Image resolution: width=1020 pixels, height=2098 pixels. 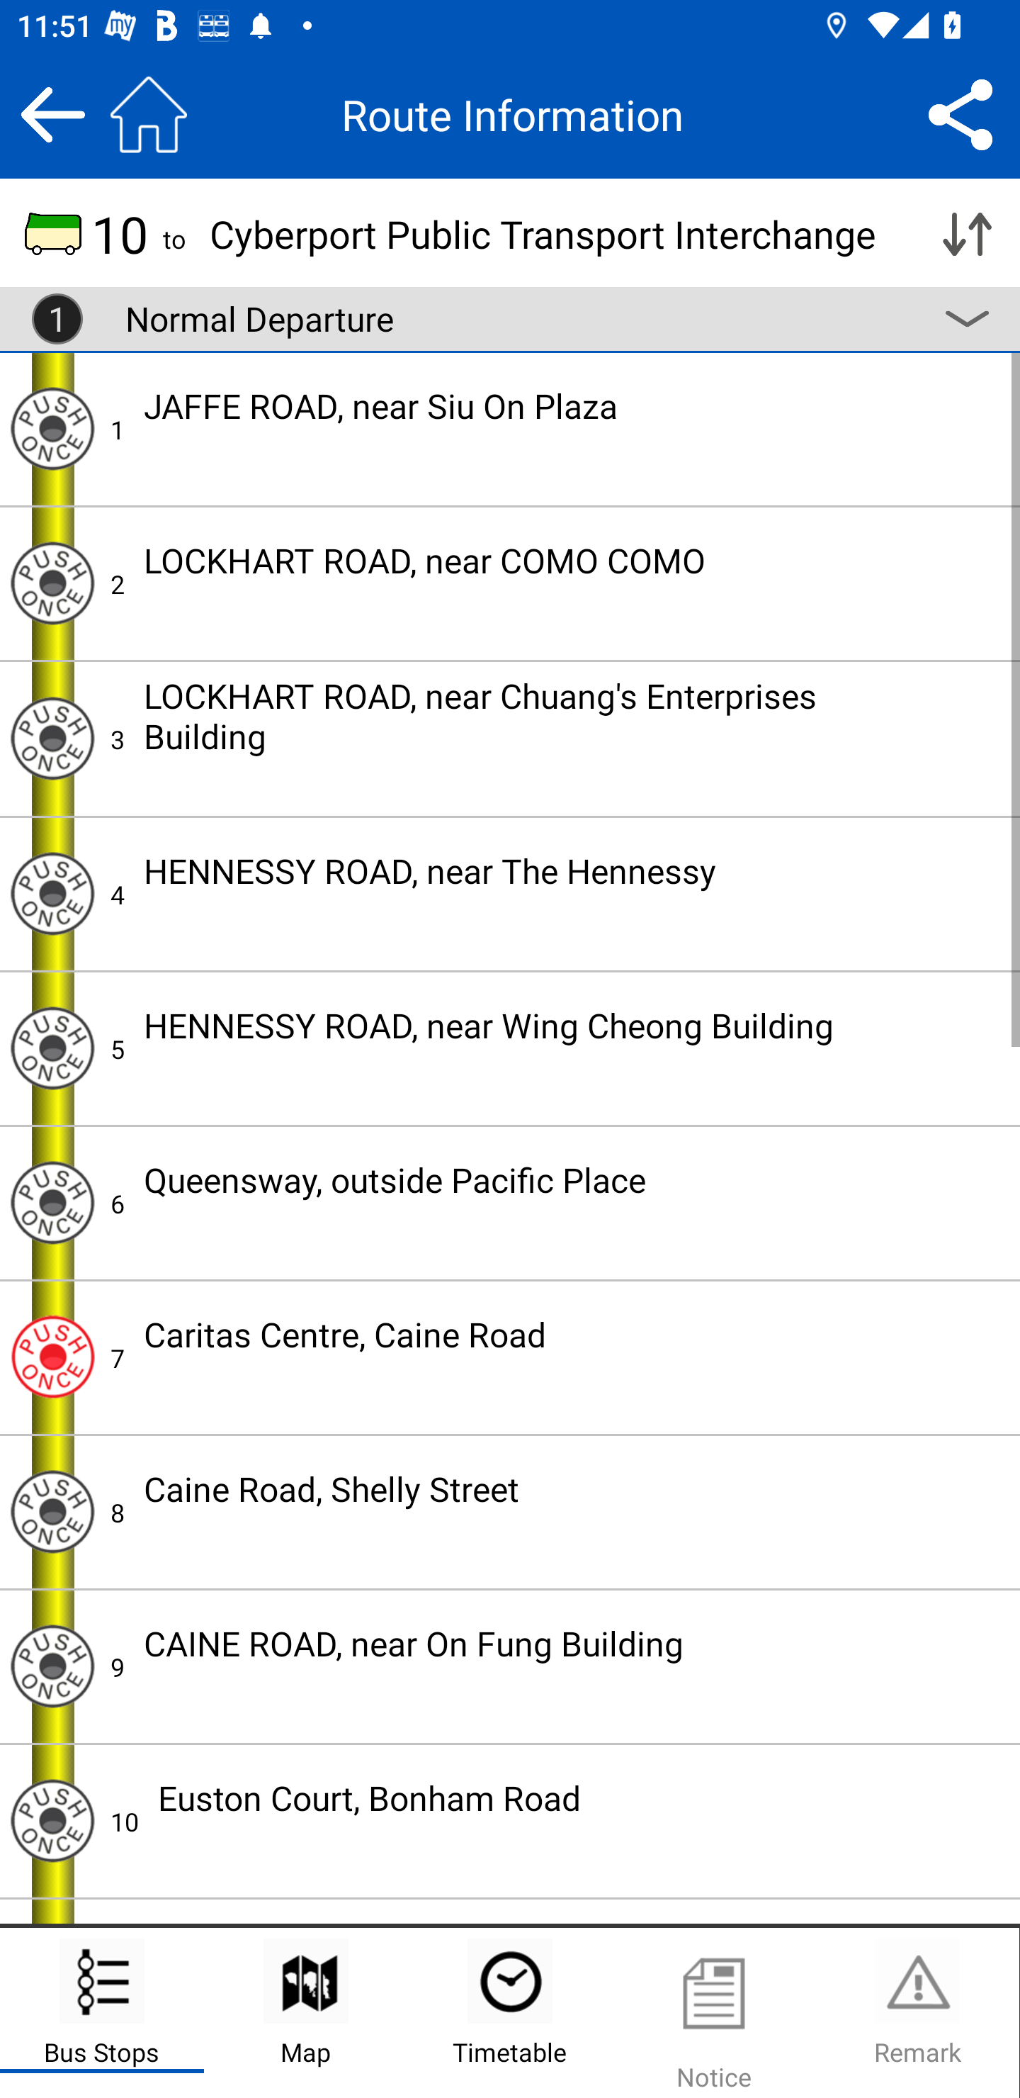 I want to click on Alight Reminder, so click(x=52, y=893).